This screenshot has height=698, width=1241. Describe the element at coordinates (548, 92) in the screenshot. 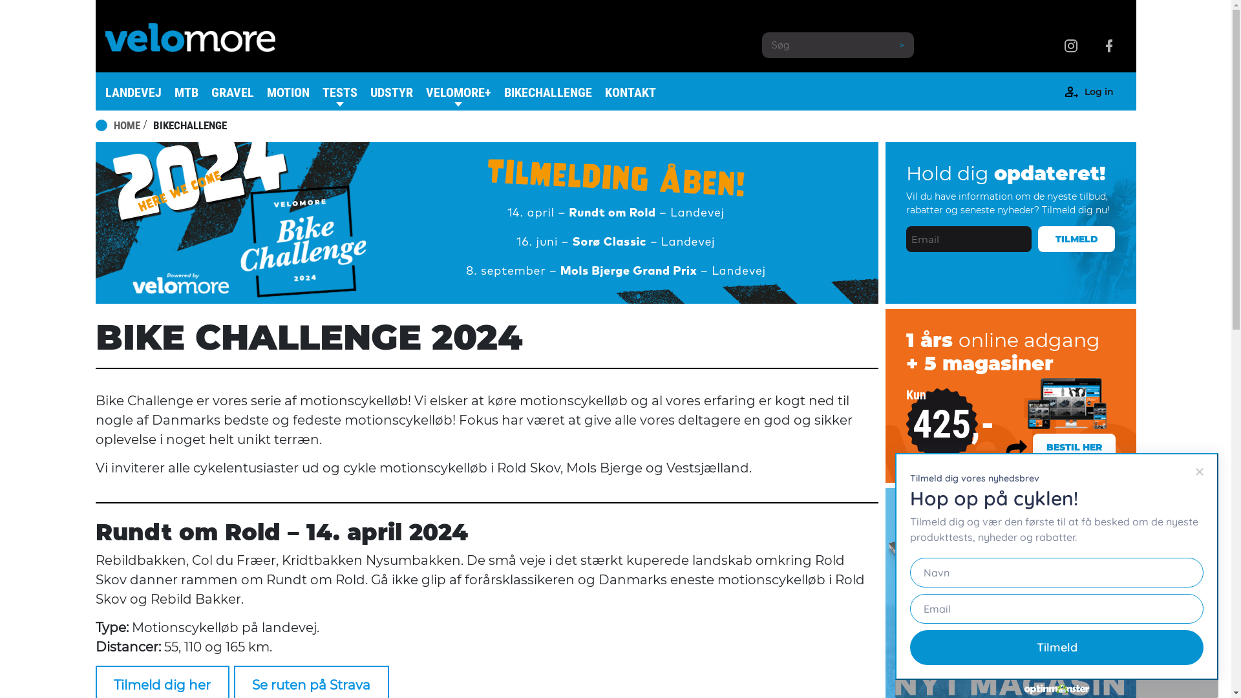

I see `BIKECHALLENGE` at that location.